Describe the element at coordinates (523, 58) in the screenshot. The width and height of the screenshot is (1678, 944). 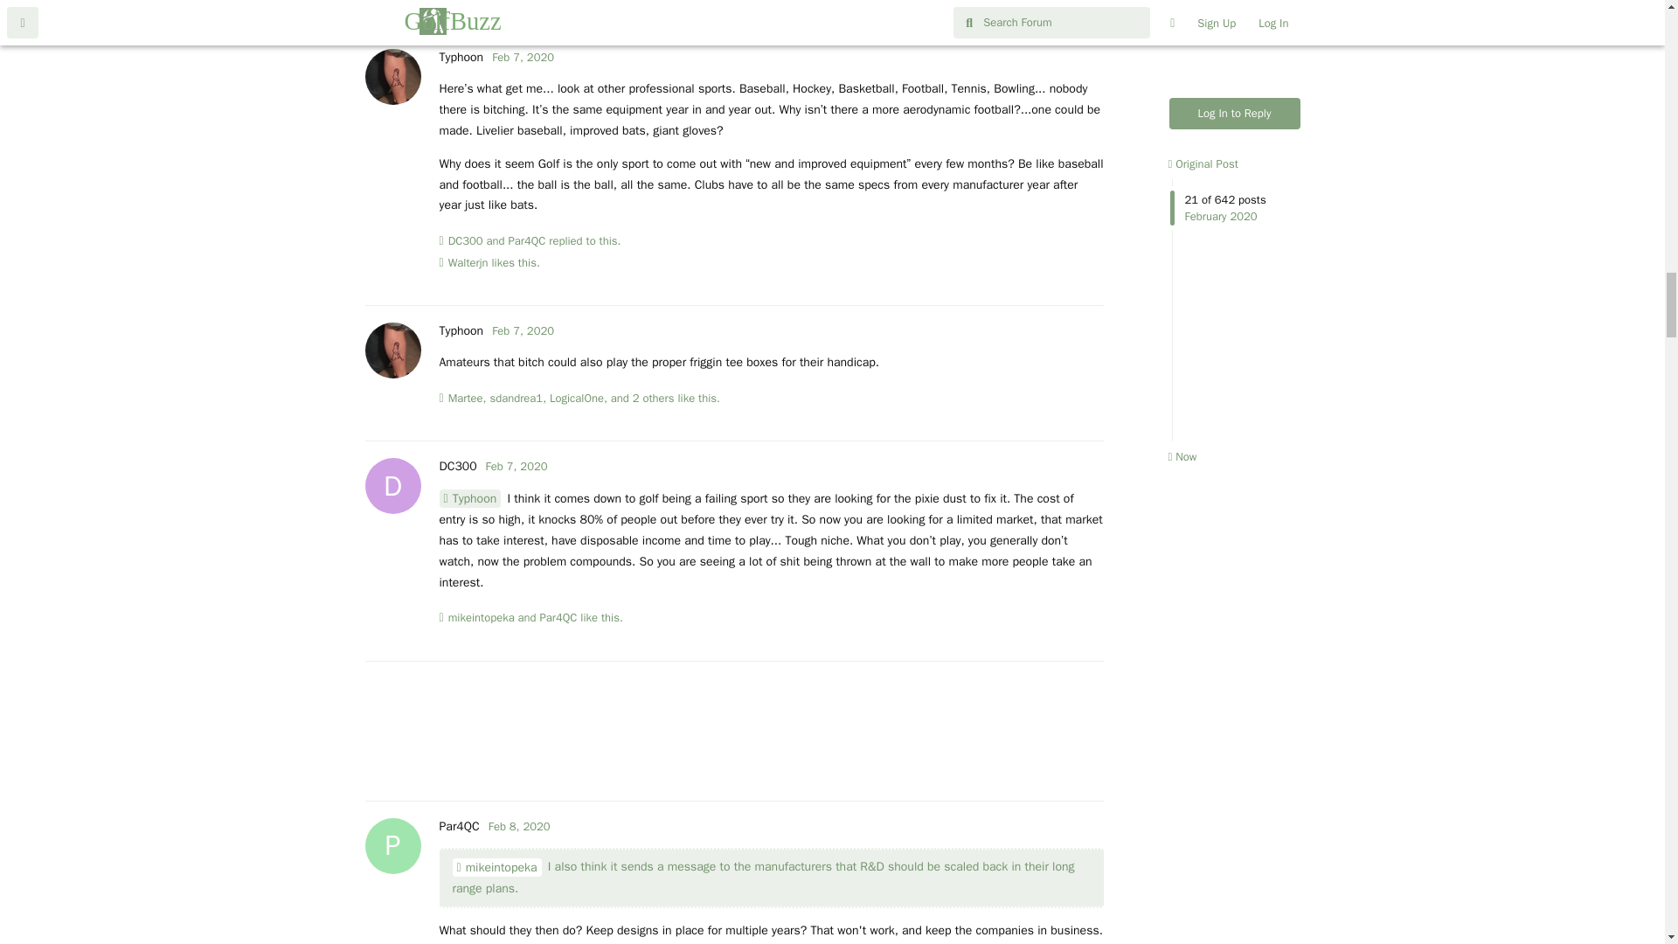
I see `Friday, February 7, 2020 11:15 PM` at that location.